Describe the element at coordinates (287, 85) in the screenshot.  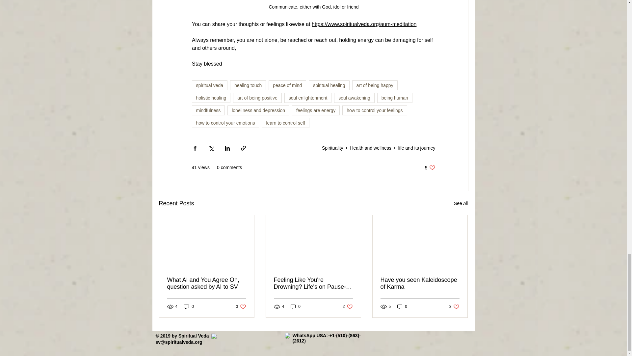
I see `peace of mind` at that location.